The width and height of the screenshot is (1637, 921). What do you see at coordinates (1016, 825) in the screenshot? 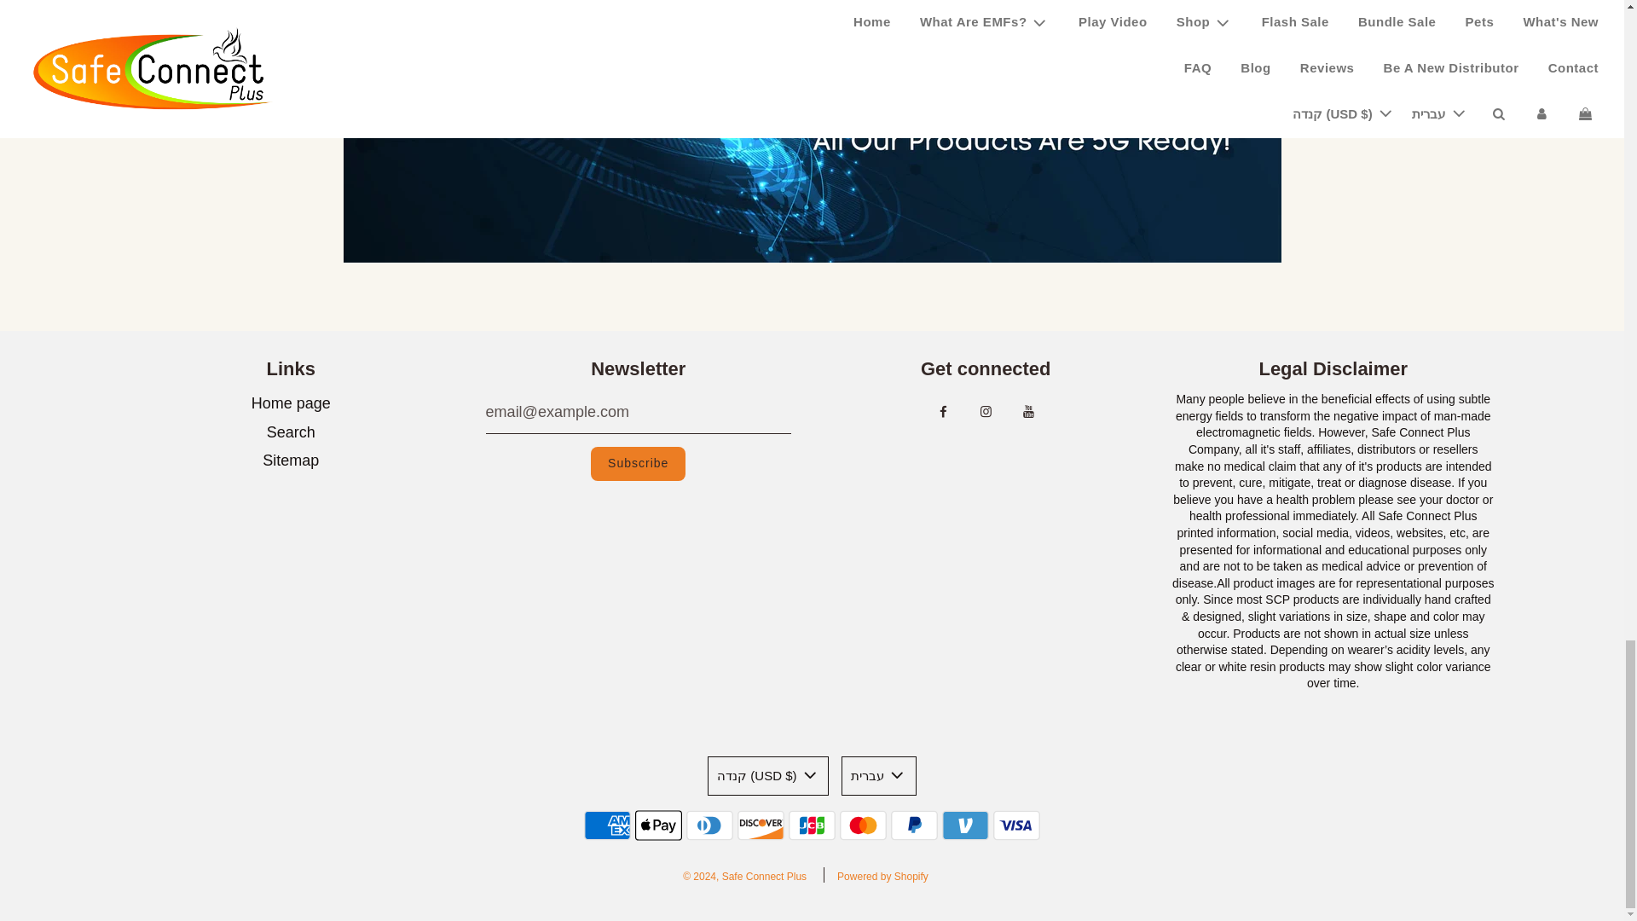
I see `Visa` at bounding box center [1016, 825].